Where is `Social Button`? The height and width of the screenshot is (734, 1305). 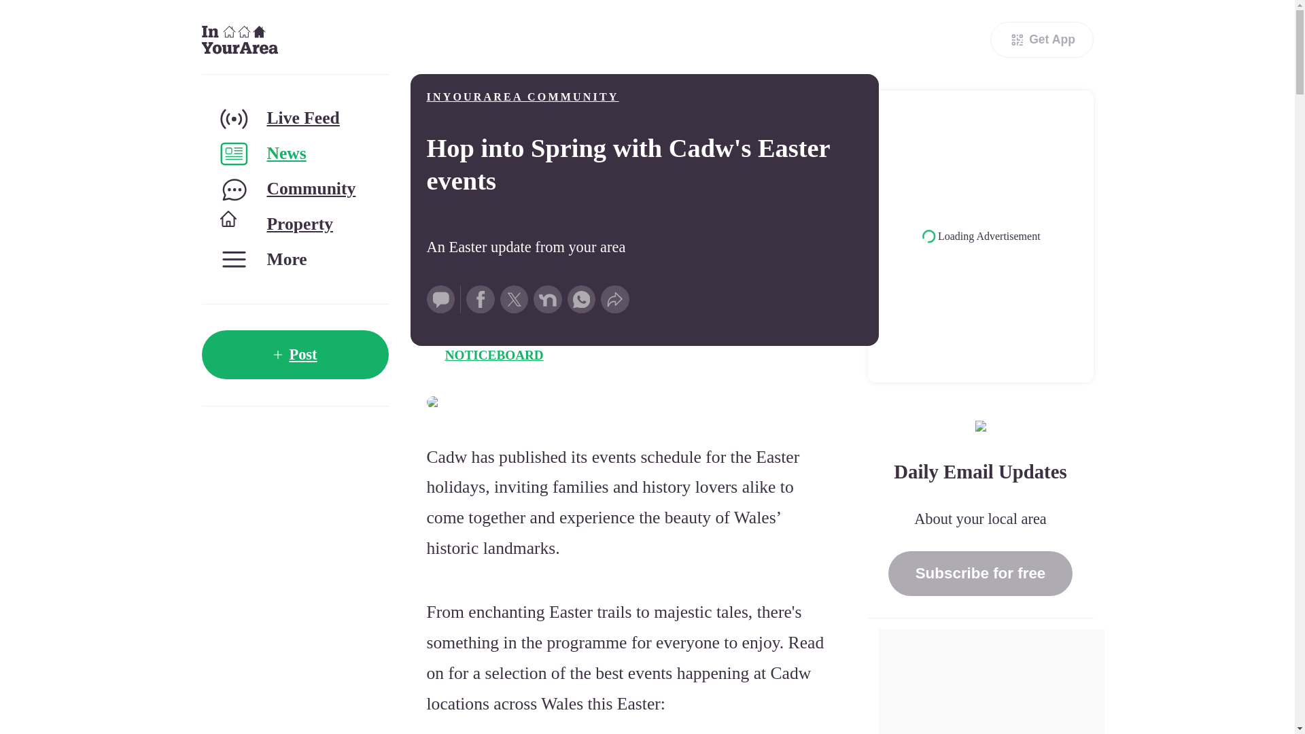
Social Button is located at coordinates (440, 300).